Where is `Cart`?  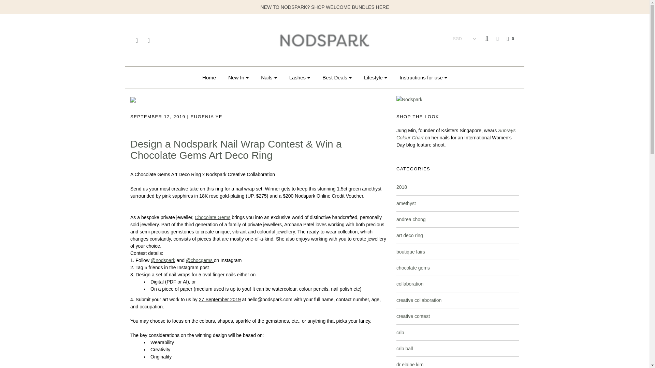 Cart is located at coordinates (507, 39).